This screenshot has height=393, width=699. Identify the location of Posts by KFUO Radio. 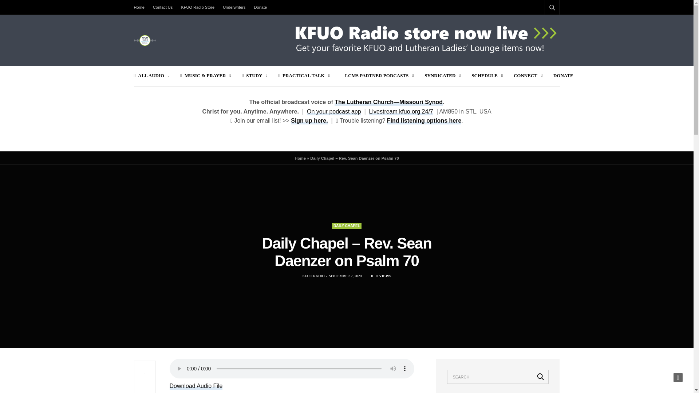
(313, 276).